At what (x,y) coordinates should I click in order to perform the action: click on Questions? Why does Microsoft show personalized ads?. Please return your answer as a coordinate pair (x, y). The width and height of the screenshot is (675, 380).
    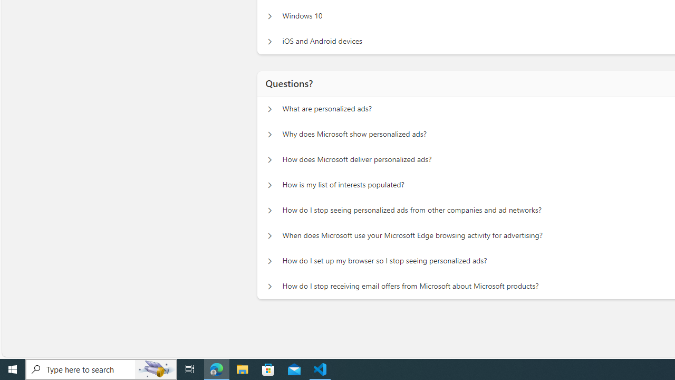
    Looking at the image, I should click on (269, 135).